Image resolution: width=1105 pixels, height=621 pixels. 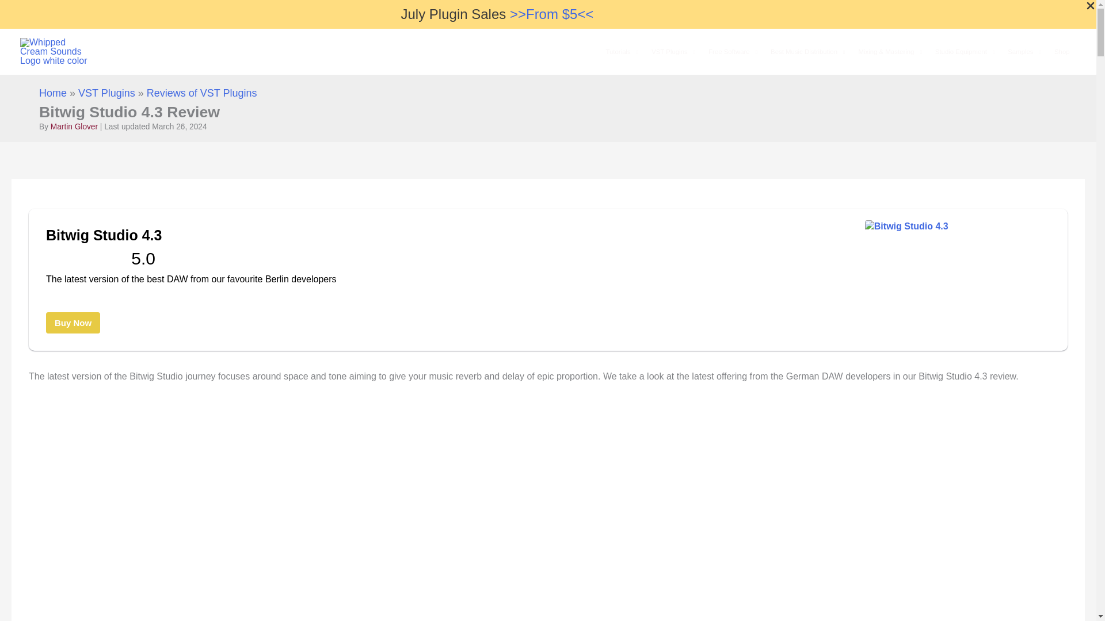 I want to click on Bitwig Studio 4.3, so click(x=396, y=235).